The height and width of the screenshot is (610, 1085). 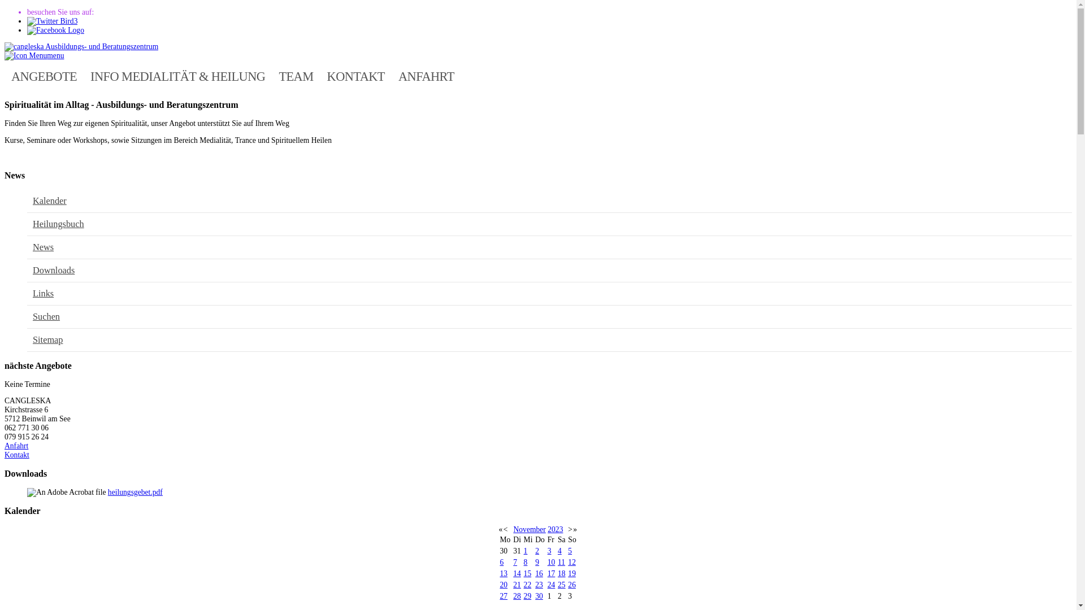 I want to click on ANGEBOTE, so click(x=44, y=76).